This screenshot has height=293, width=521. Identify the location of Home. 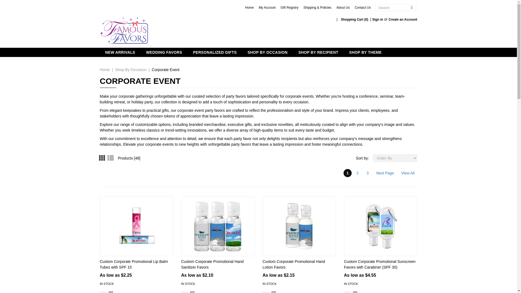
(105, 69).